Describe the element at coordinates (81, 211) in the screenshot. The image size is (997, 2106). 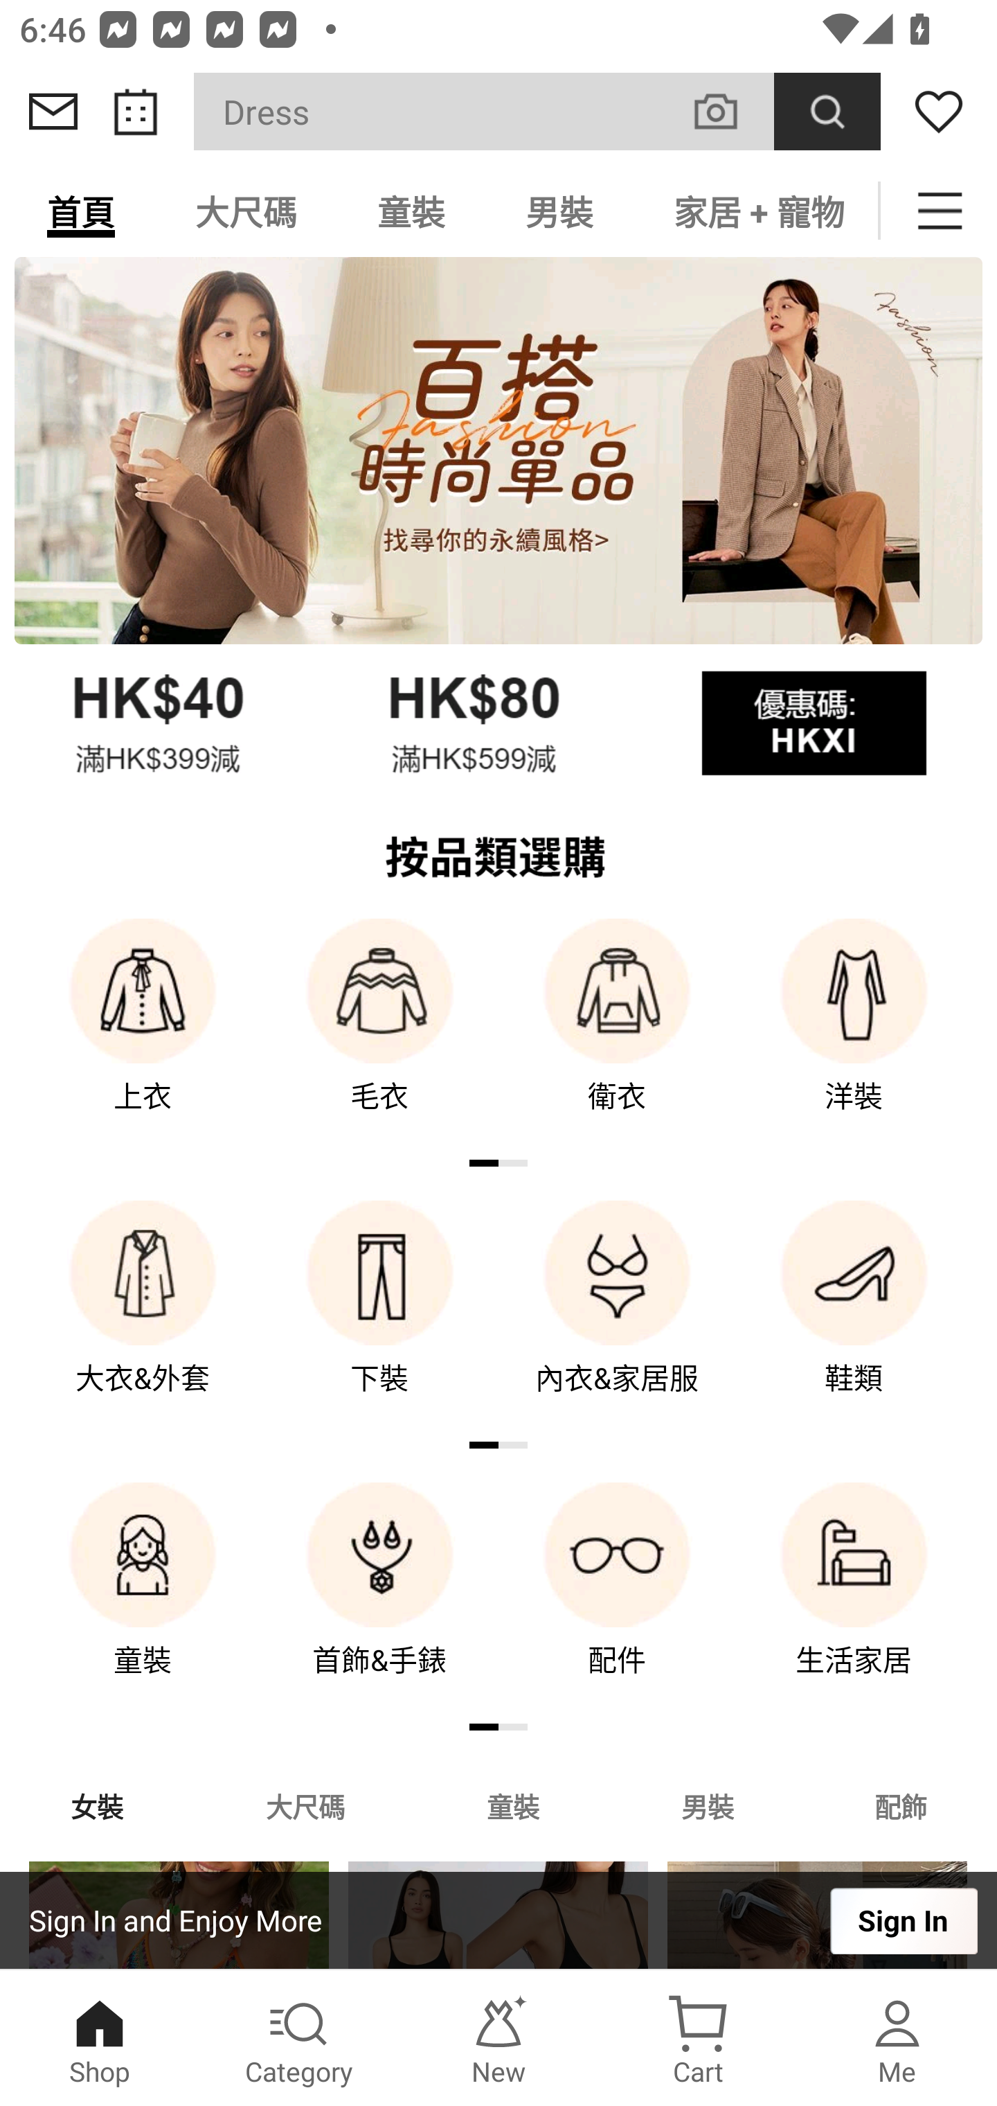
I see `首頁` at that location.